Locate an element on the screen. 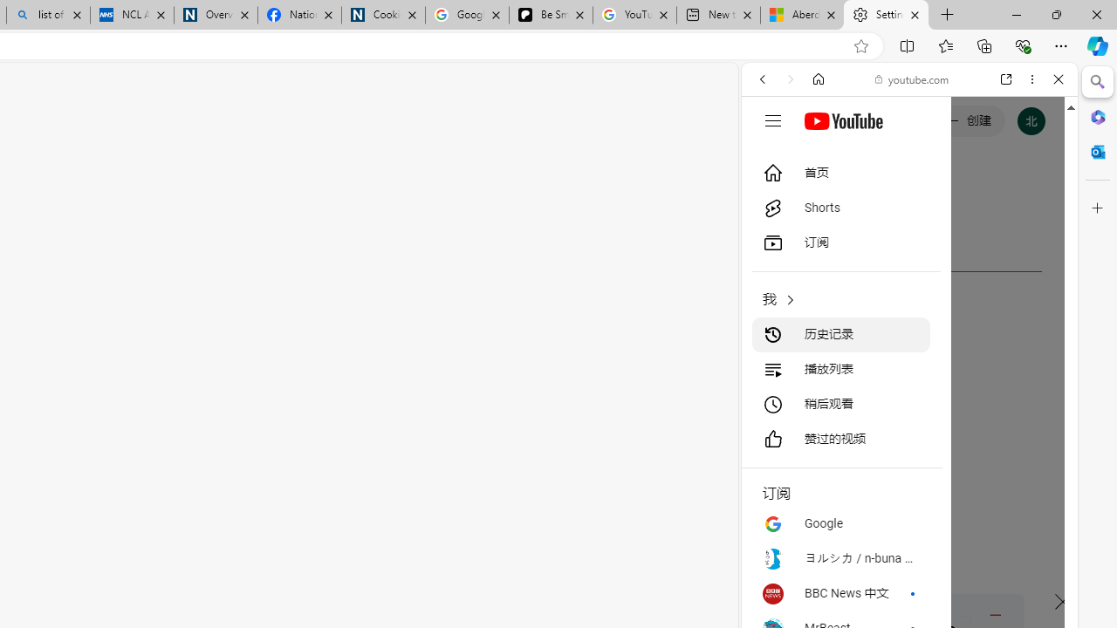 The width and height of the screenshot is (1117, 628). Aberdeen, Hong Kong SAR hourly forecast | Microsoft Weather is located at coordinates (801, 16).